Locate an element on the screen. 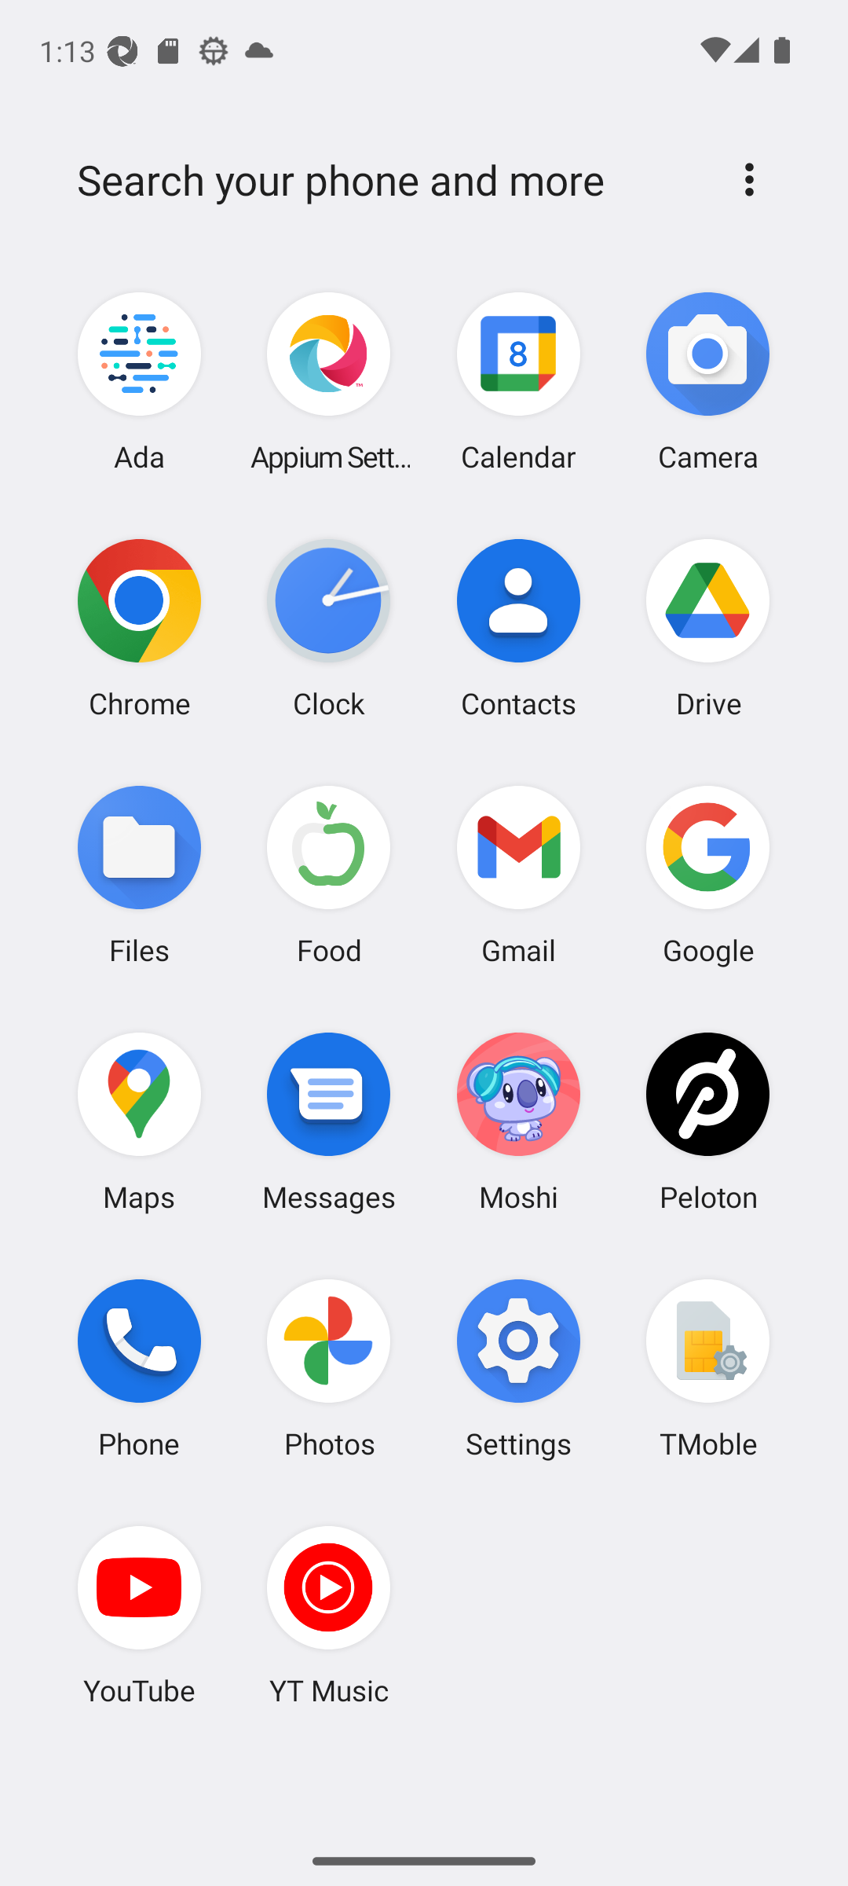  Ada is located at coordinates (140, 382).